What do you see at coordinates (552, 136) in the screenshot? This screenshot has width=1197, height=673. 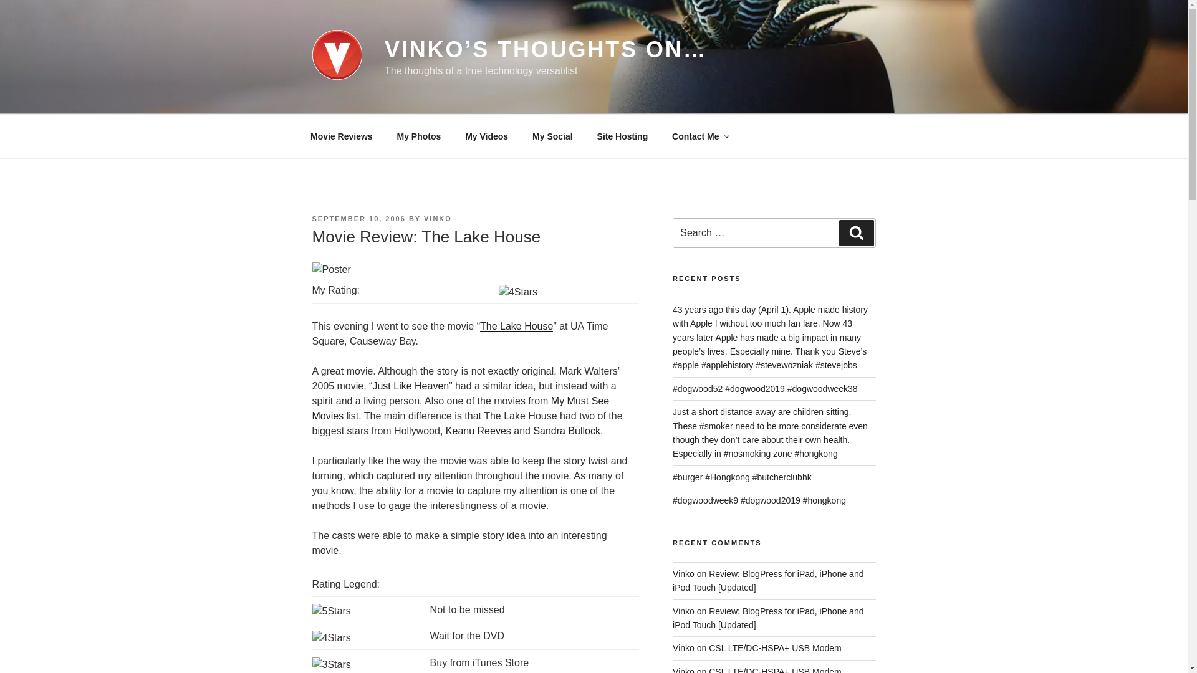 I see `My Social` at bounding box center [552, 136].